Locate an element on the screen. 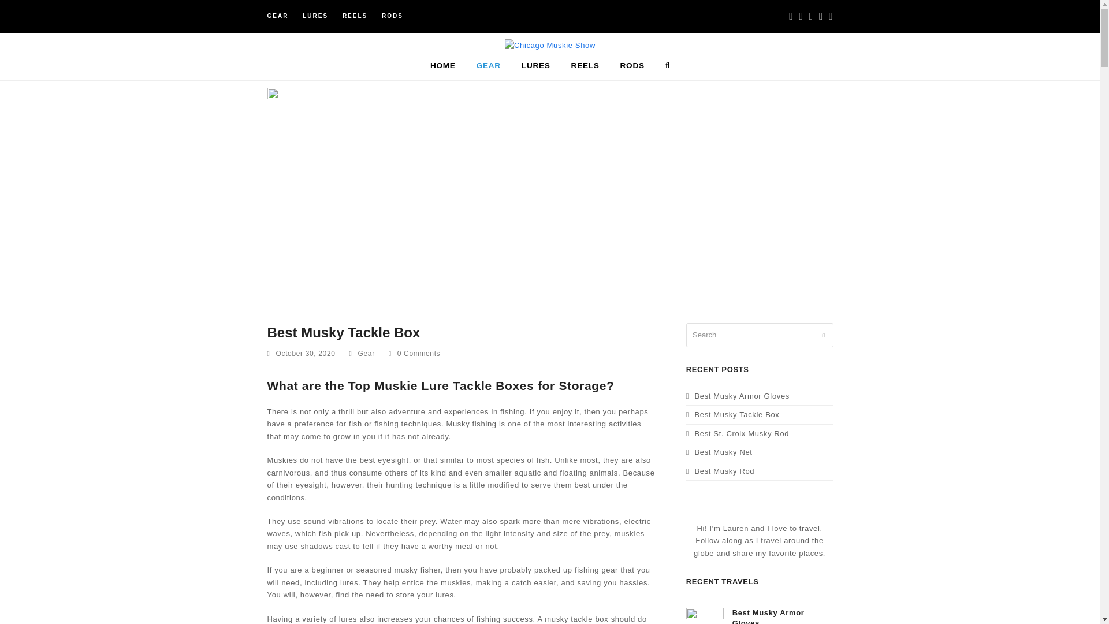 The width and height of the screenshot is (1109, 624). 0 Comments is located at coordinates (415, 354).